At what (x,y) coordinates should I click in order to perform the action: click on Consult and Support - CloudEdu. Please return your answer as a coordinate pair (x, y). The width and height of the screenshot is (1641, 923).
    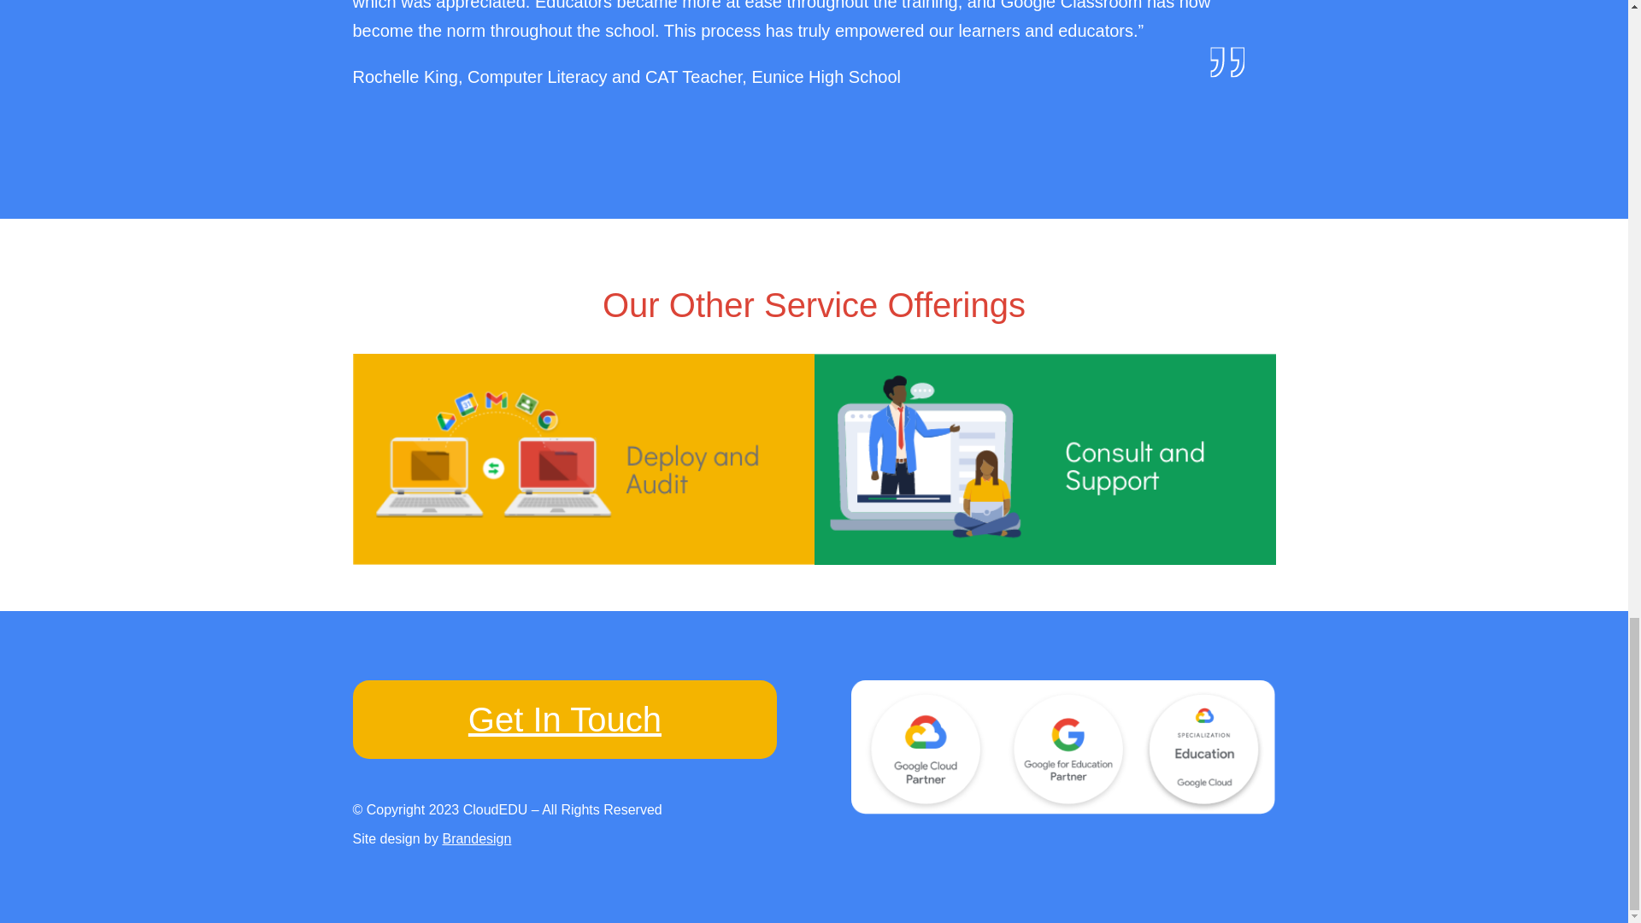
    Looking at the image, I should click on (1044, 458).